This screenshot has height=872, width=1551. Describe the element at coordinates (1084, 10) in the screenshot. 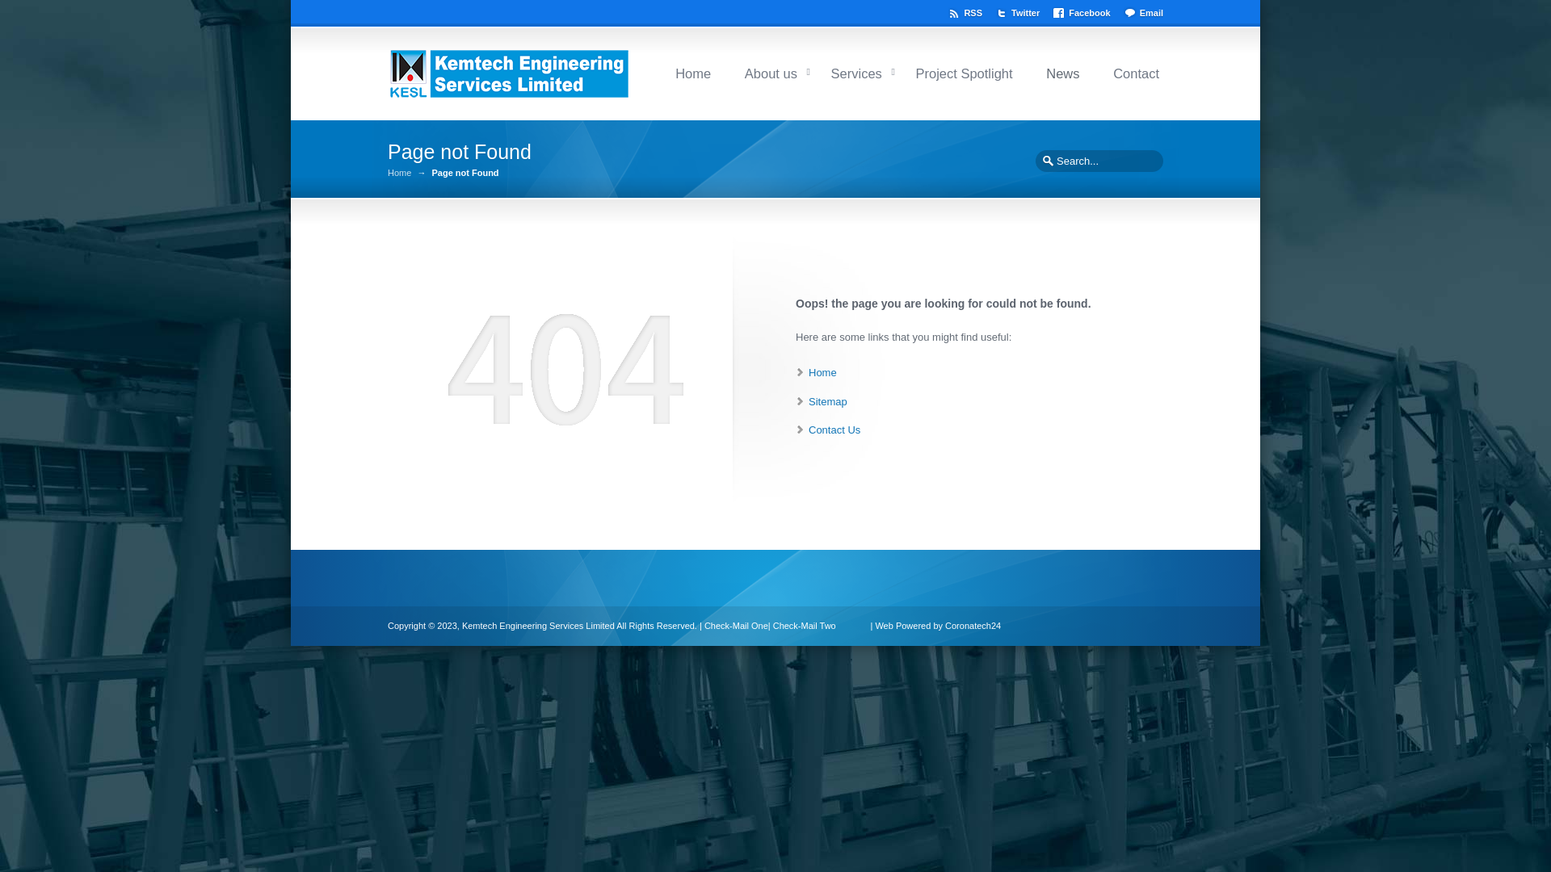

I see `Facebook` at that location.